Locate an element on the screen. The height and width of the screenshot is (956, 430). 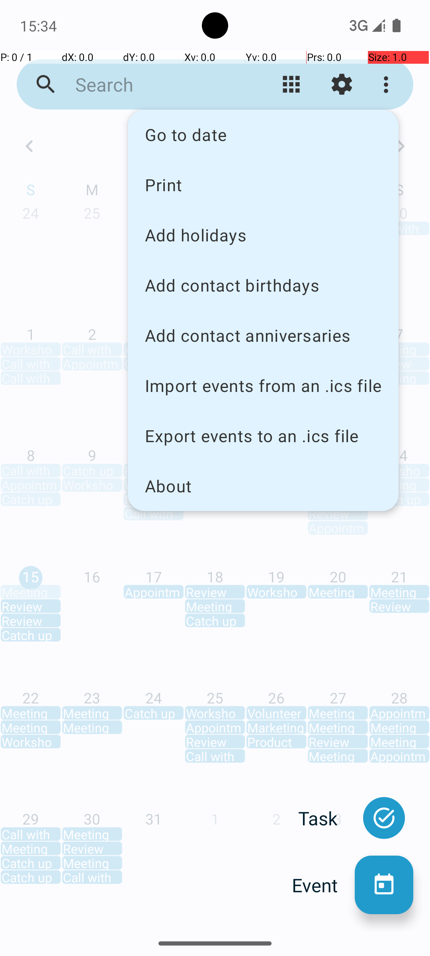
Add holidays is located at coordinates (263, 235).